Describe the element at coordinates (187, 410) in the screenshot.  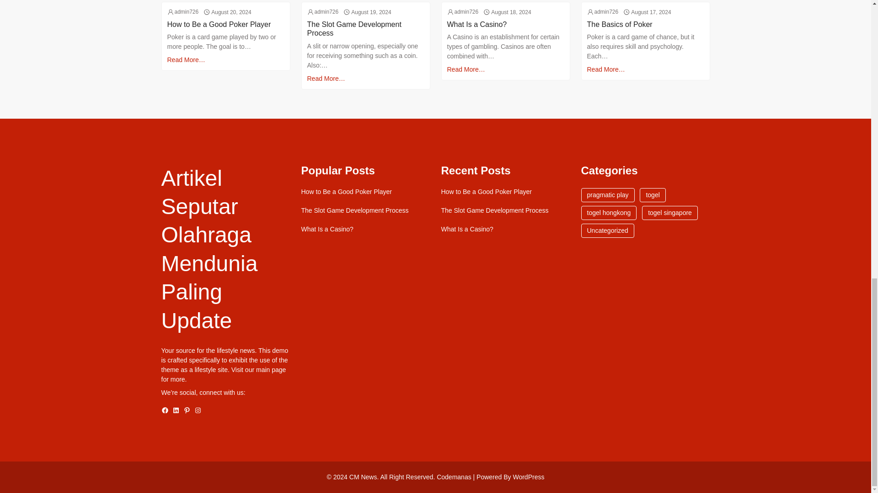
I see `Pinterest` at that location.